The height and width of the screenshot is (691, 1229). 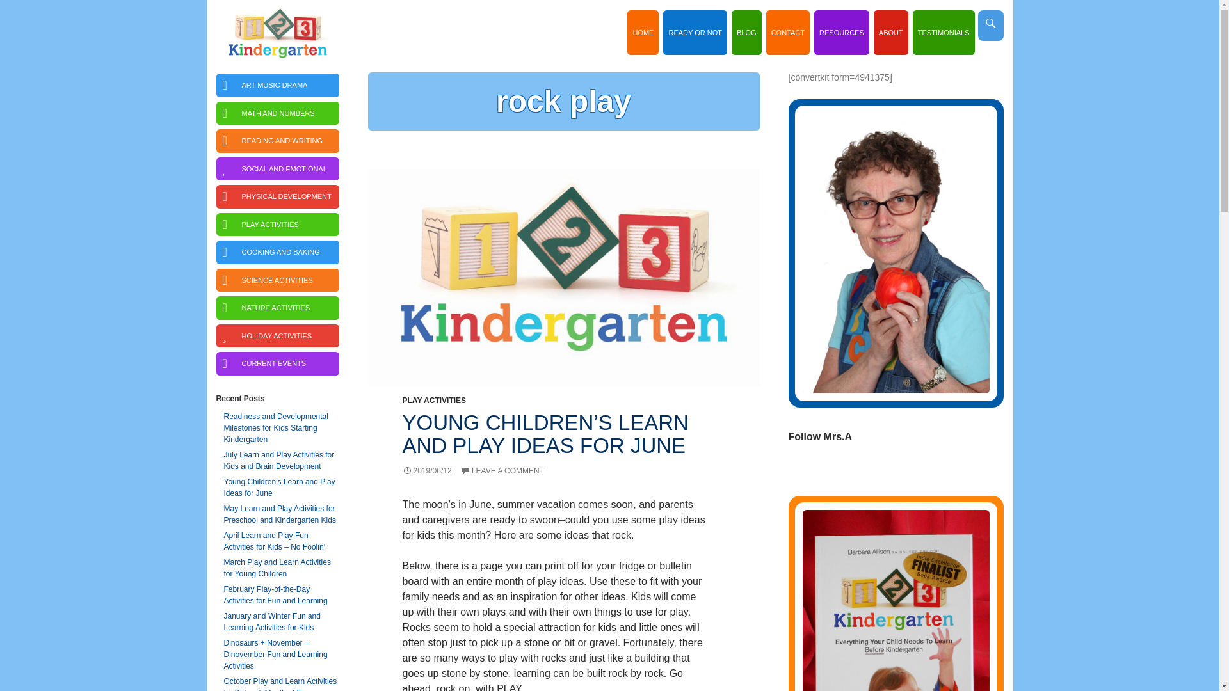 I want to click on linkedin, so click(x=787, y=33).